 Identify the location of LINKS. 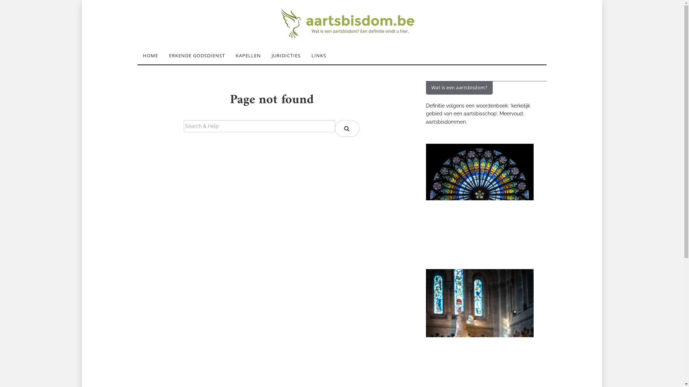
(319, 56).